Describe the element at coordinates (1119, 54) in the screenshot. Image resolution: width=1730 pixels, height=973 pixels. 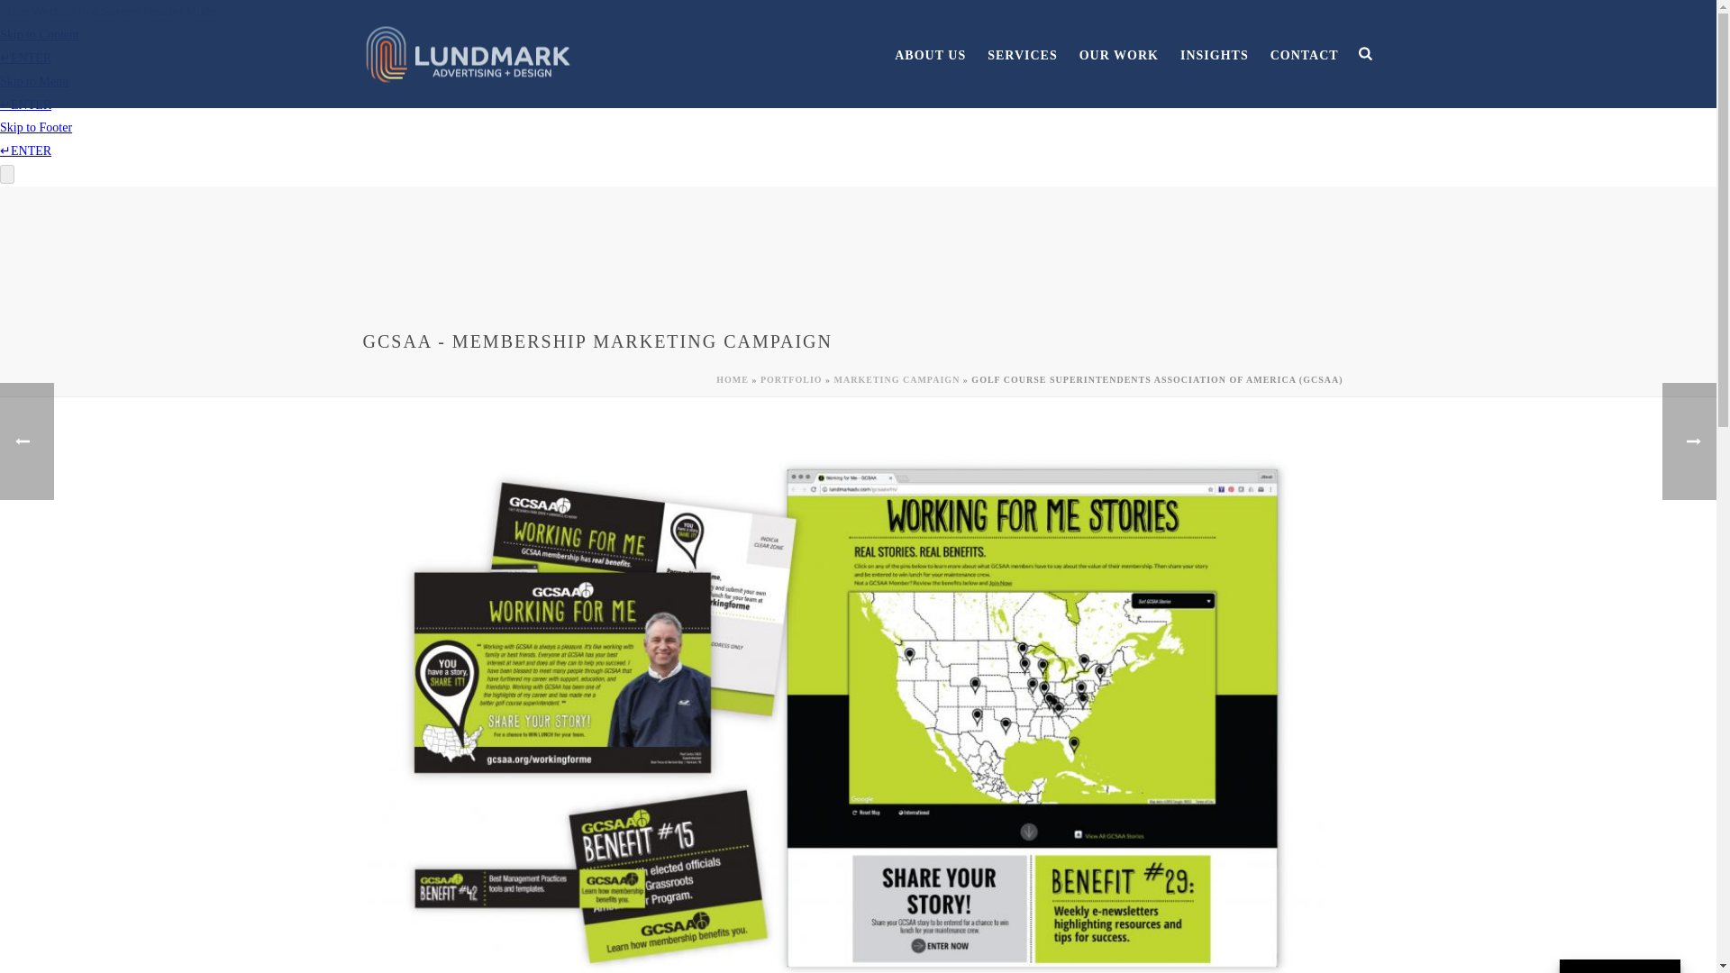
I see `OUR WORK` at that location.